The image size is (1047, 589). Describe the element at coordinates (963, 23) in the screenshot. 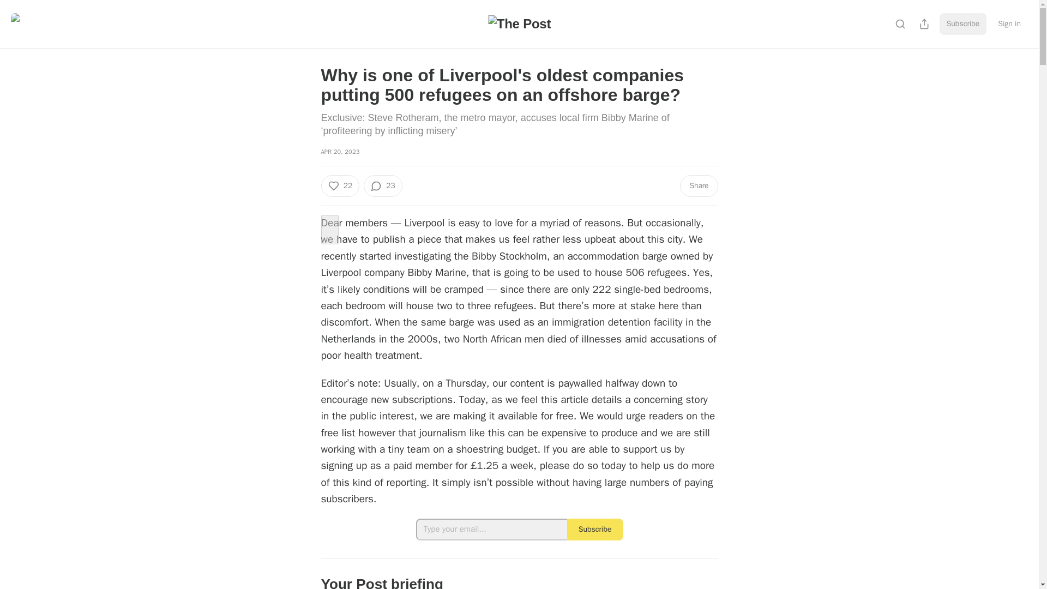

I see `Subscribe` at that location.